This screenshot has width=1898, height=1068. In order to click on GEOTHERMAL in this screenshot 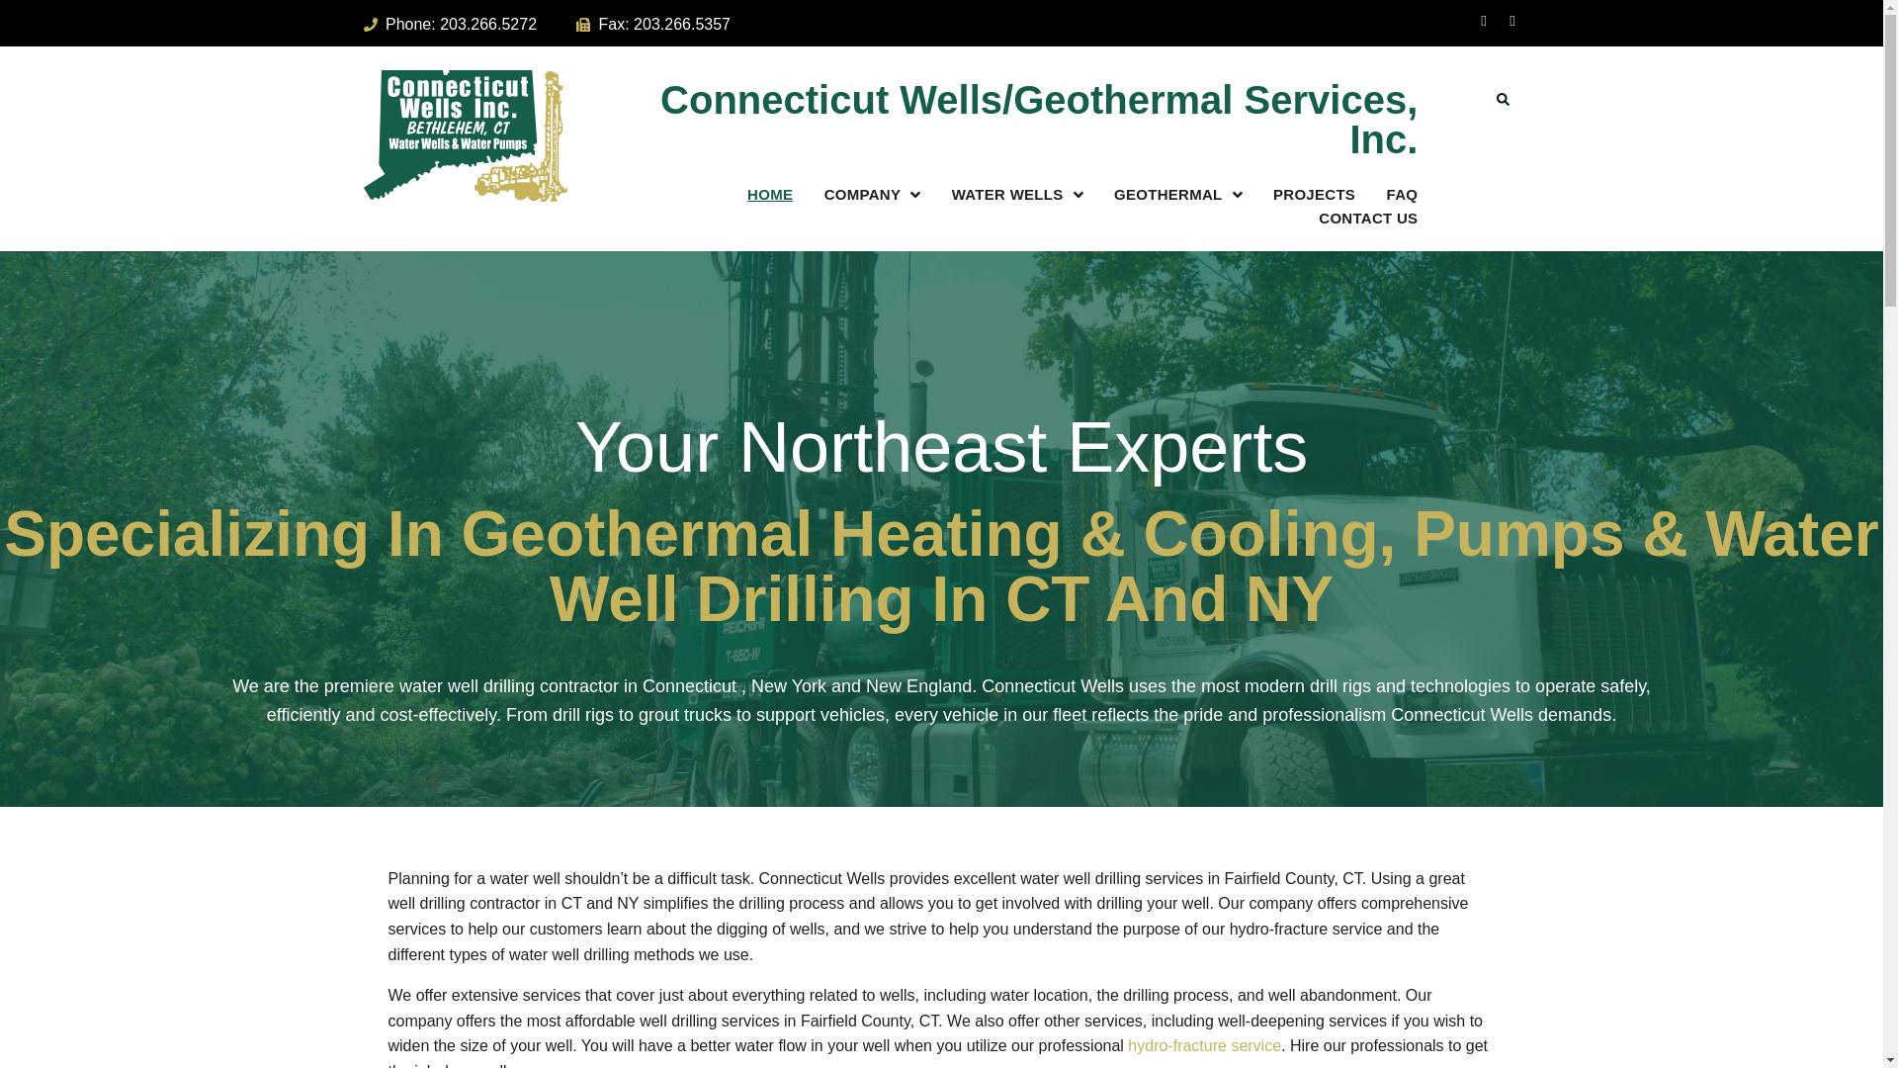, I will do `click(1177, 194)`.